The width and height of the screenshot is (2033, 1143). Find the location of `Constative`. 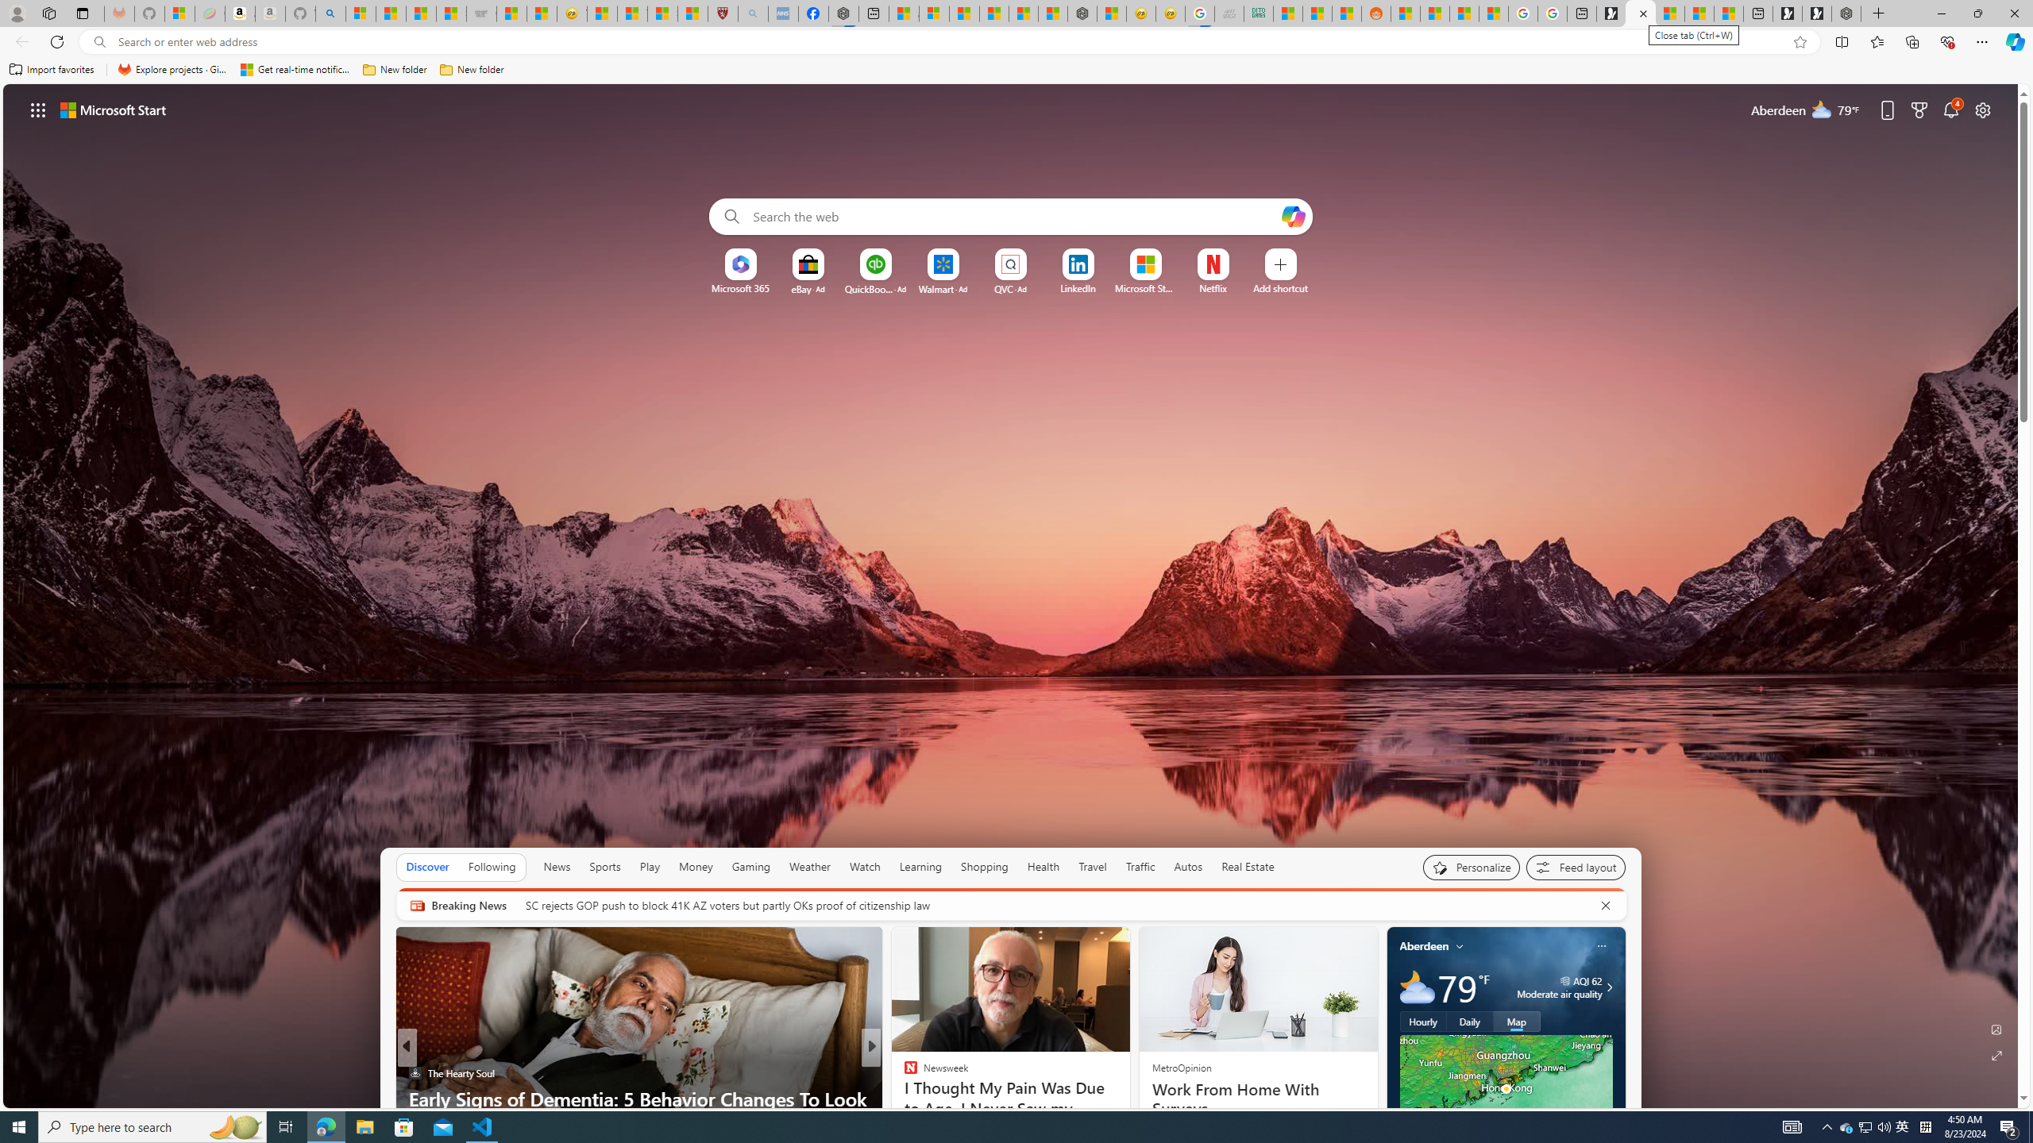

Constative is located at coordinates (903, 1072).